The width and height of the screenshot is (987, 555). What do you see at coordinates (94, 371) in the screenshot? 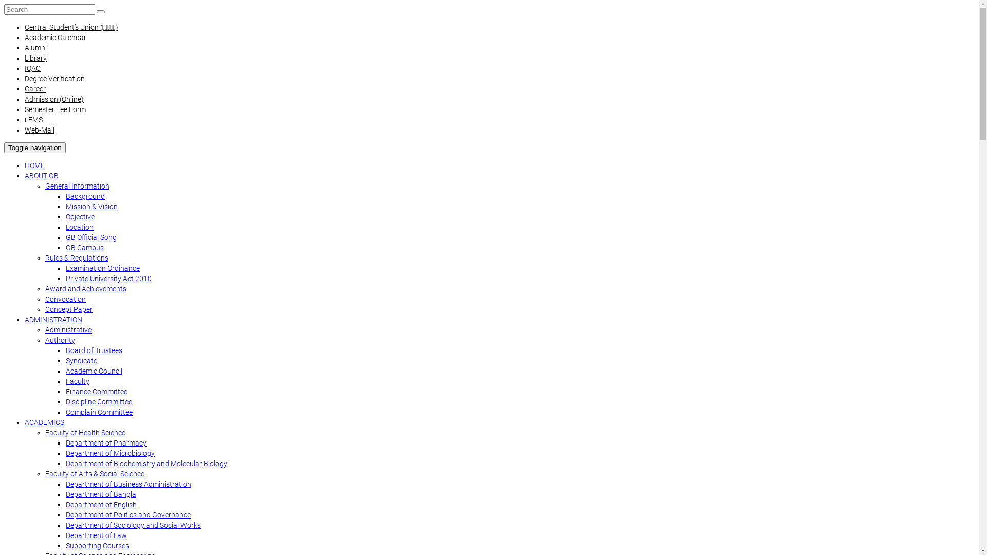
I see `Academic Council` at bounding box center [94, 371].